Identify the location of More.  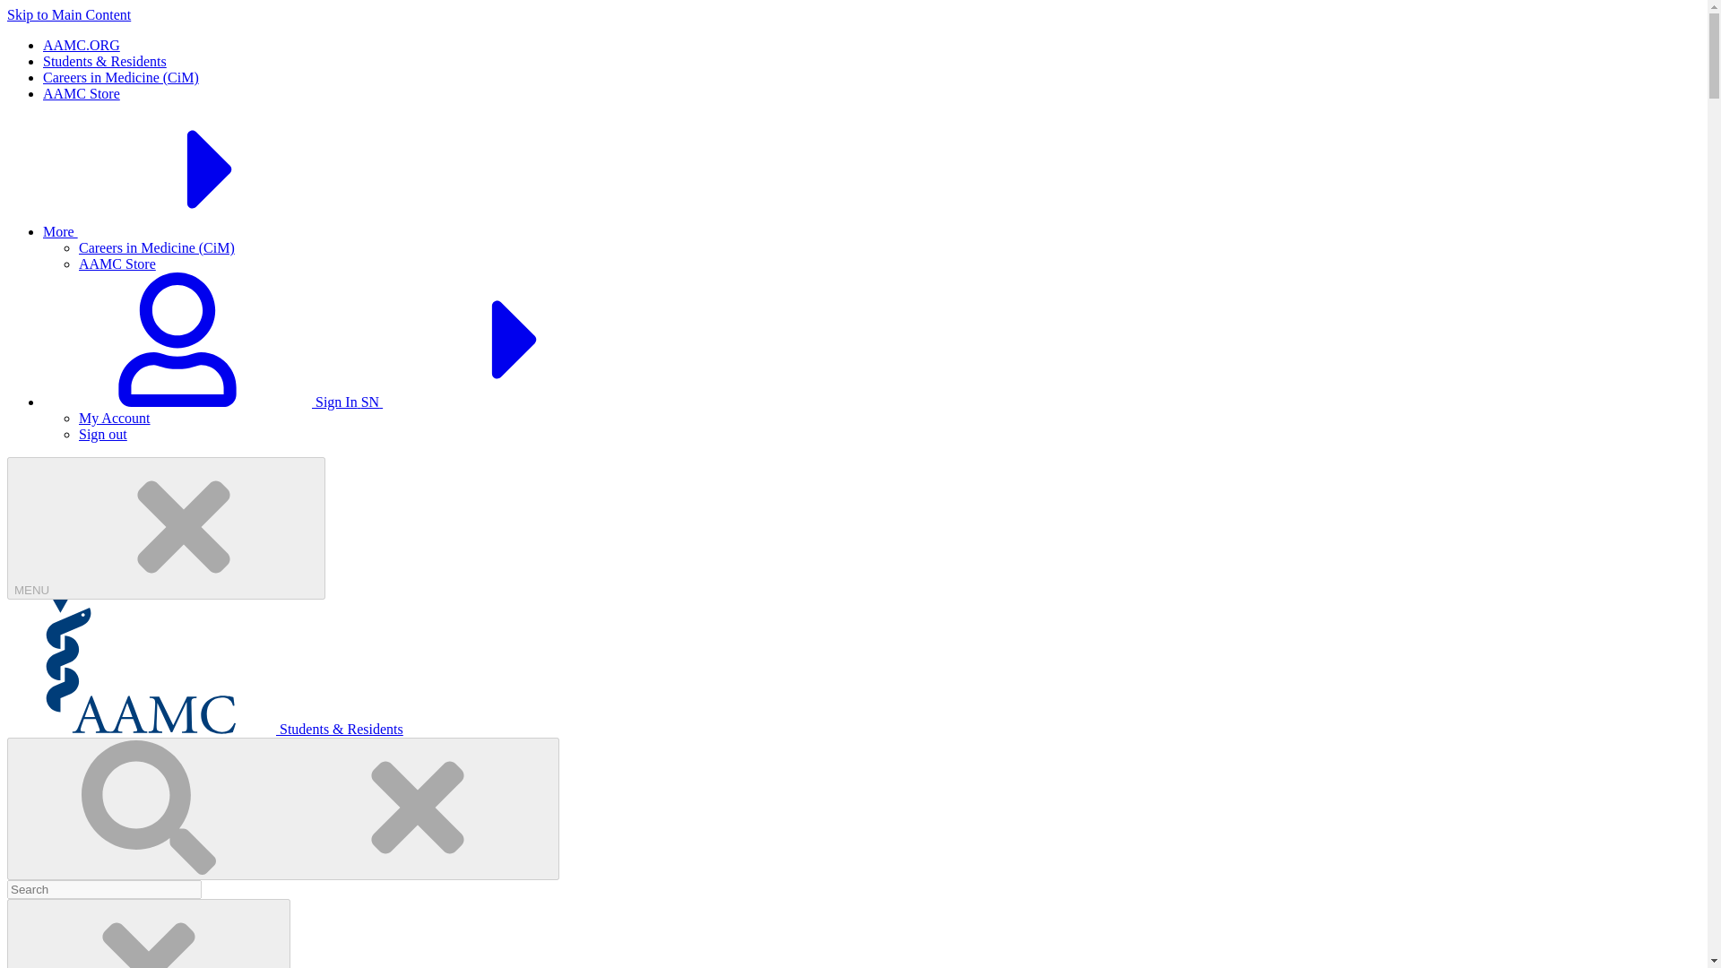
(195, 231).